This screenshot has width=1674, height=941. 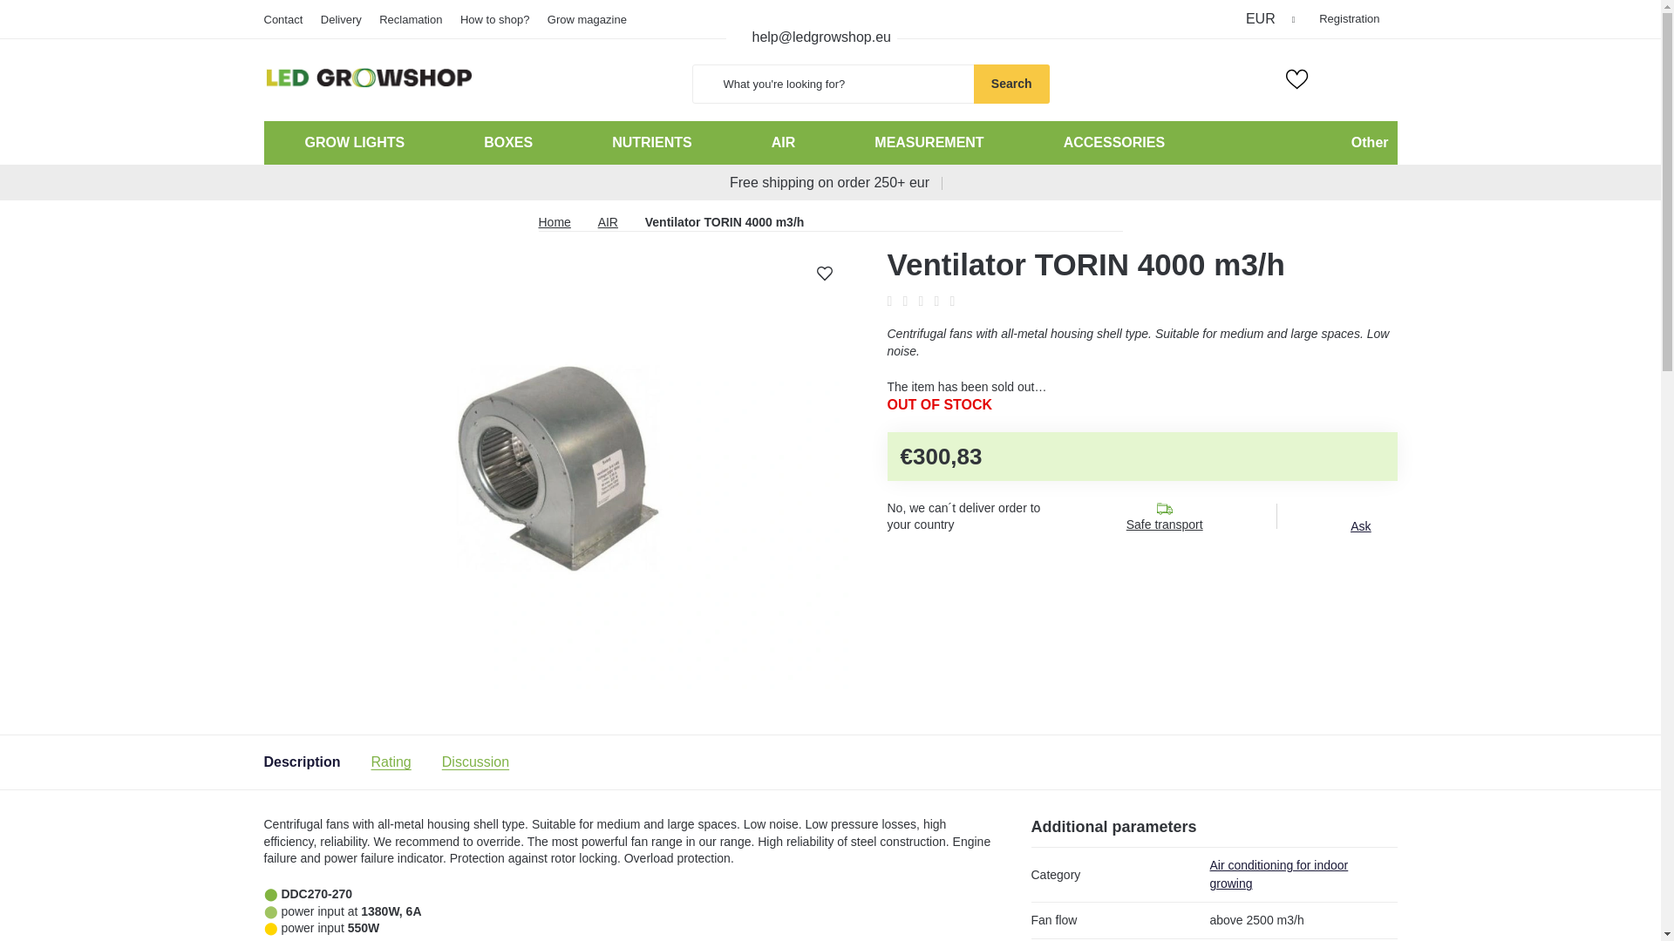 I want to click on Delivery, so click(x=341, y=19).